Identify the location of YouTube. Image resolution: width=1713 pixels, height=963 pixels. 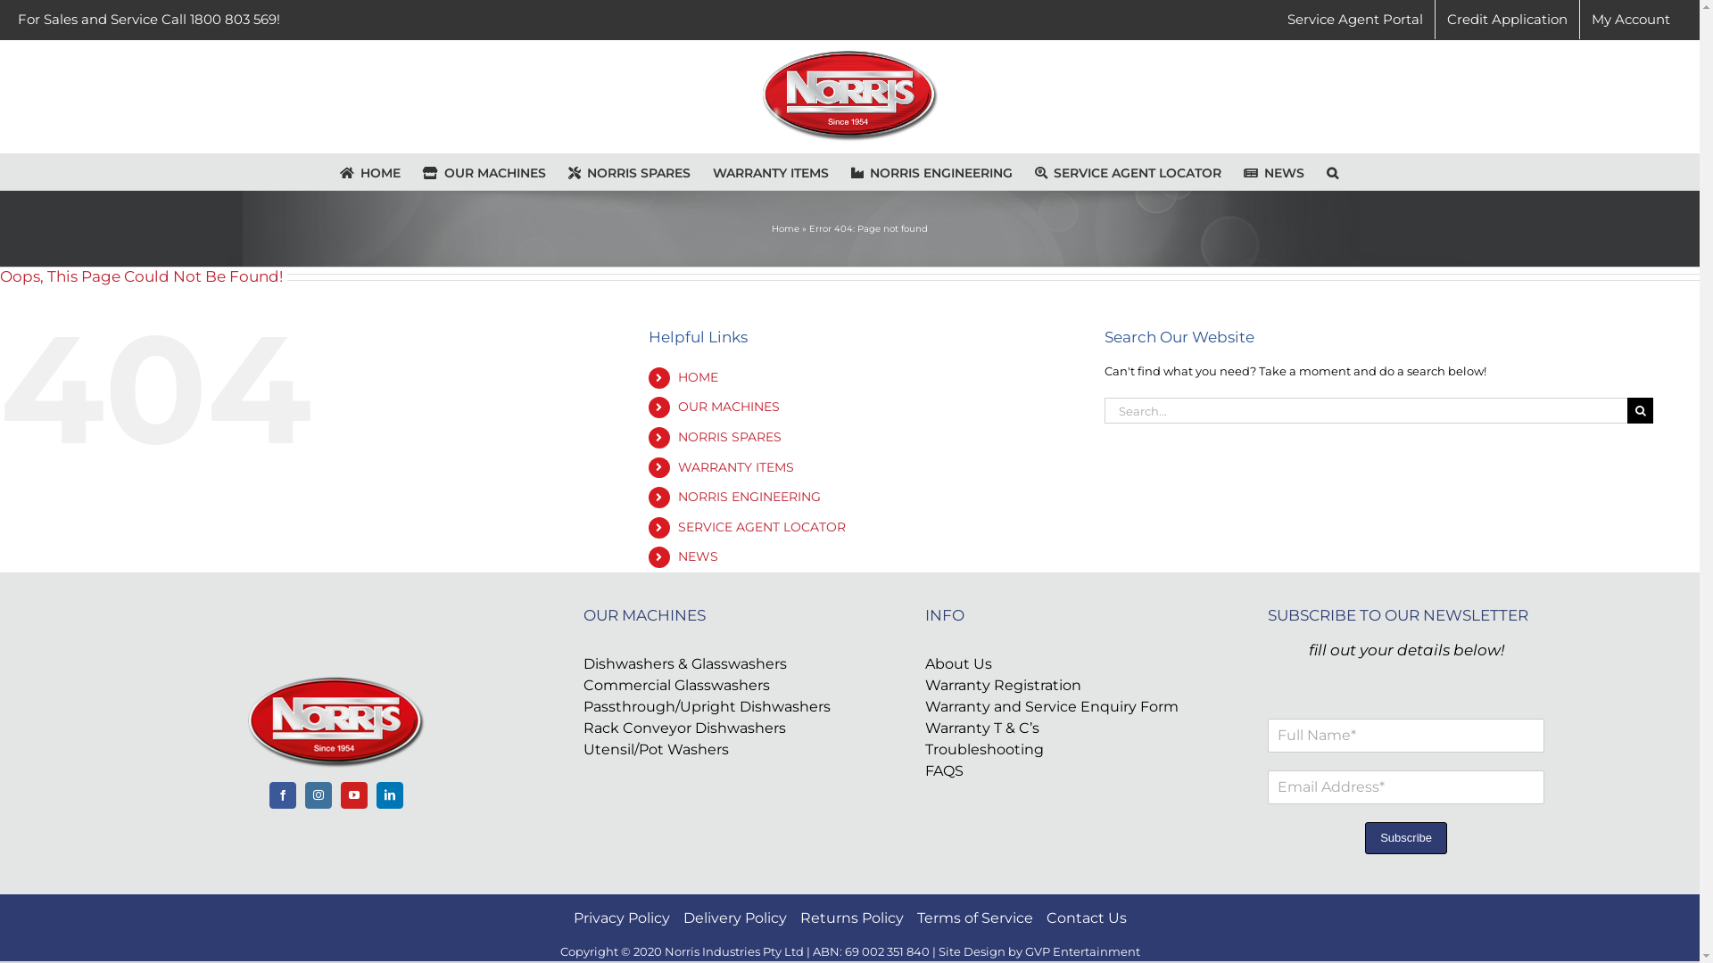
(354, 795).